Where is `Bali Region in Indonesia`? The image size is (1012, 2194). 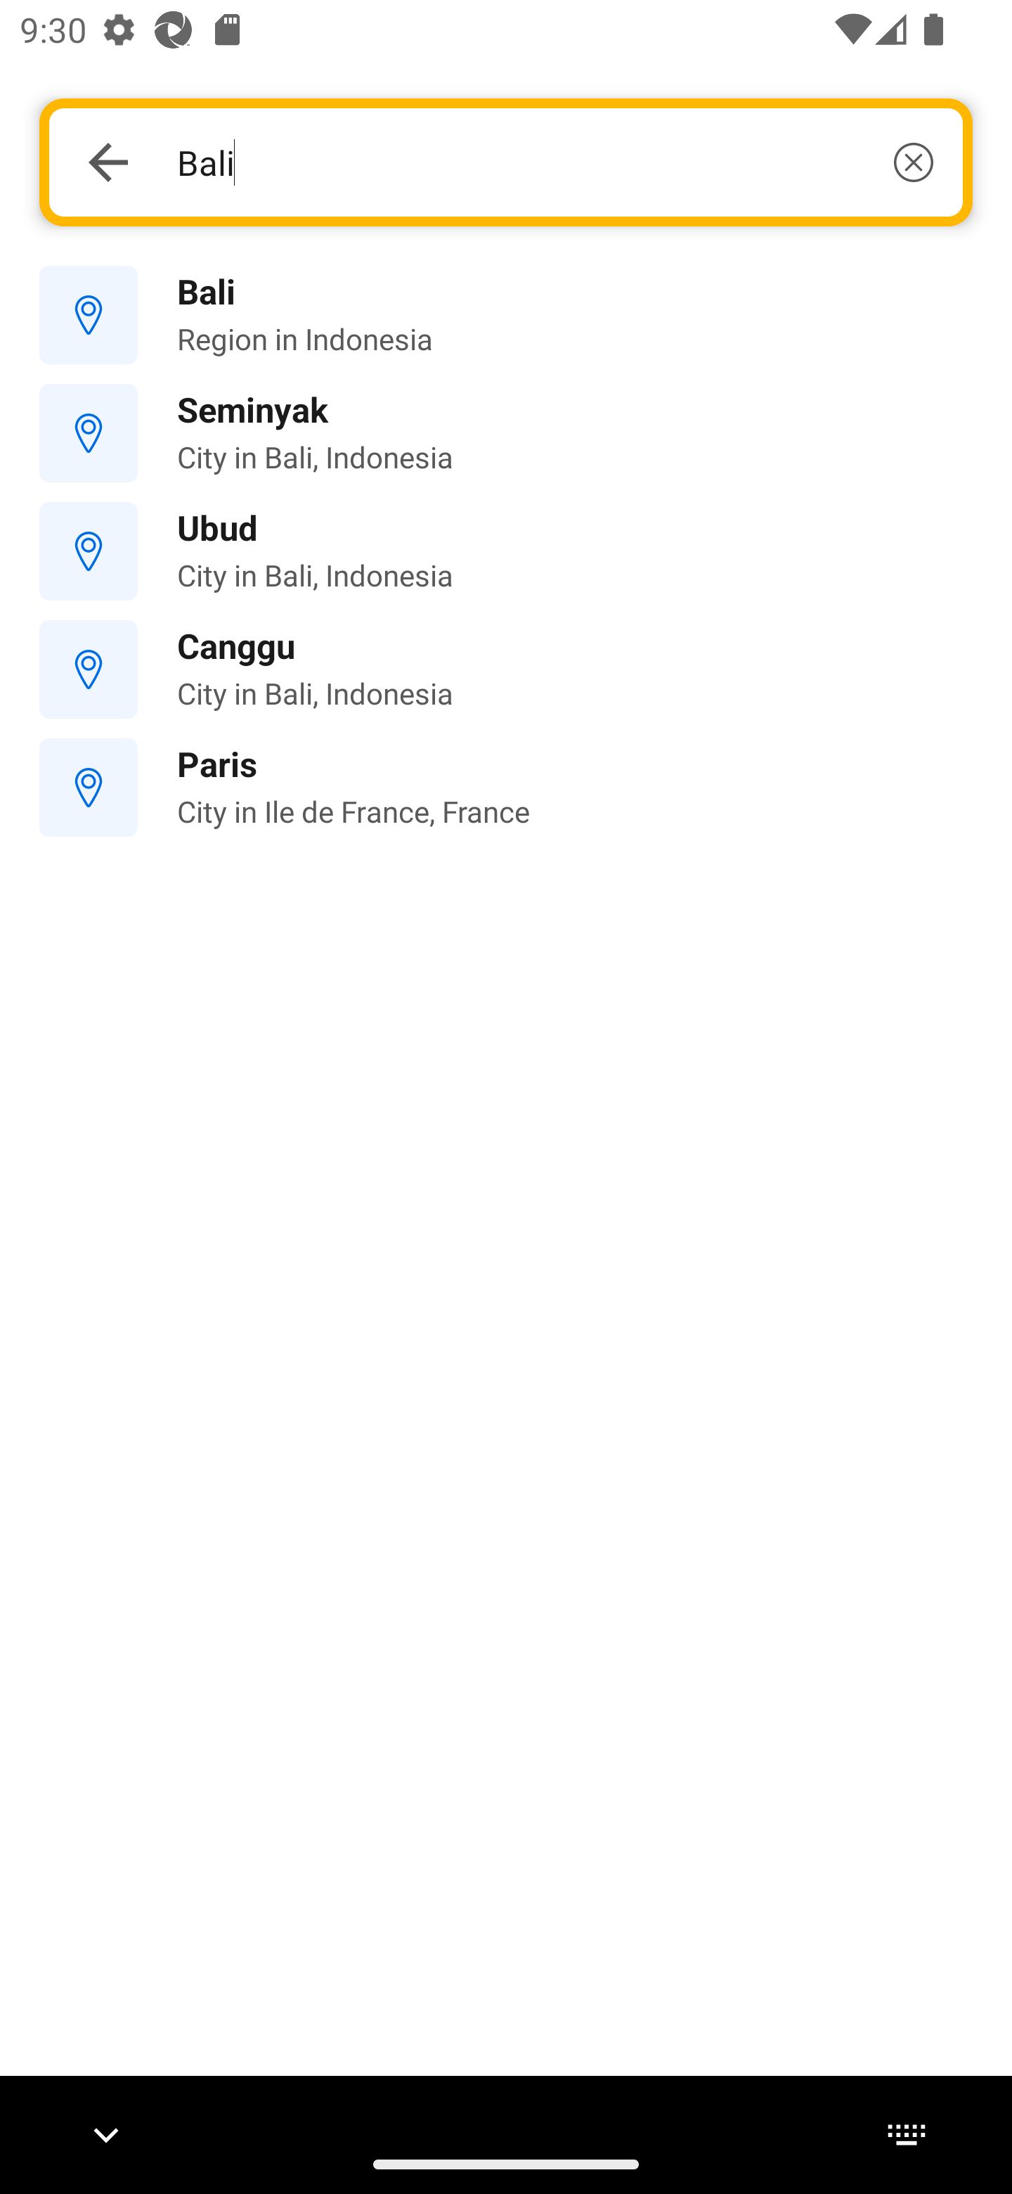
Bali Region in Indonesia is located at coordinates (506, 316).